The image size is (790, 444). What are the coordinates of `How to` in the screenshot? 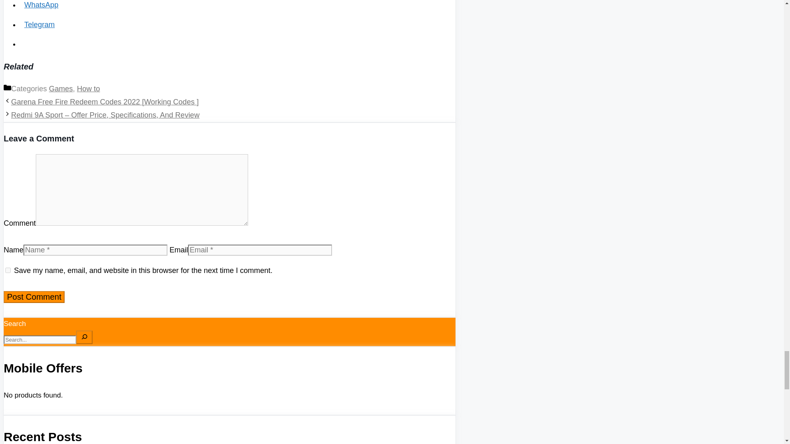 It's located at (88, 89).